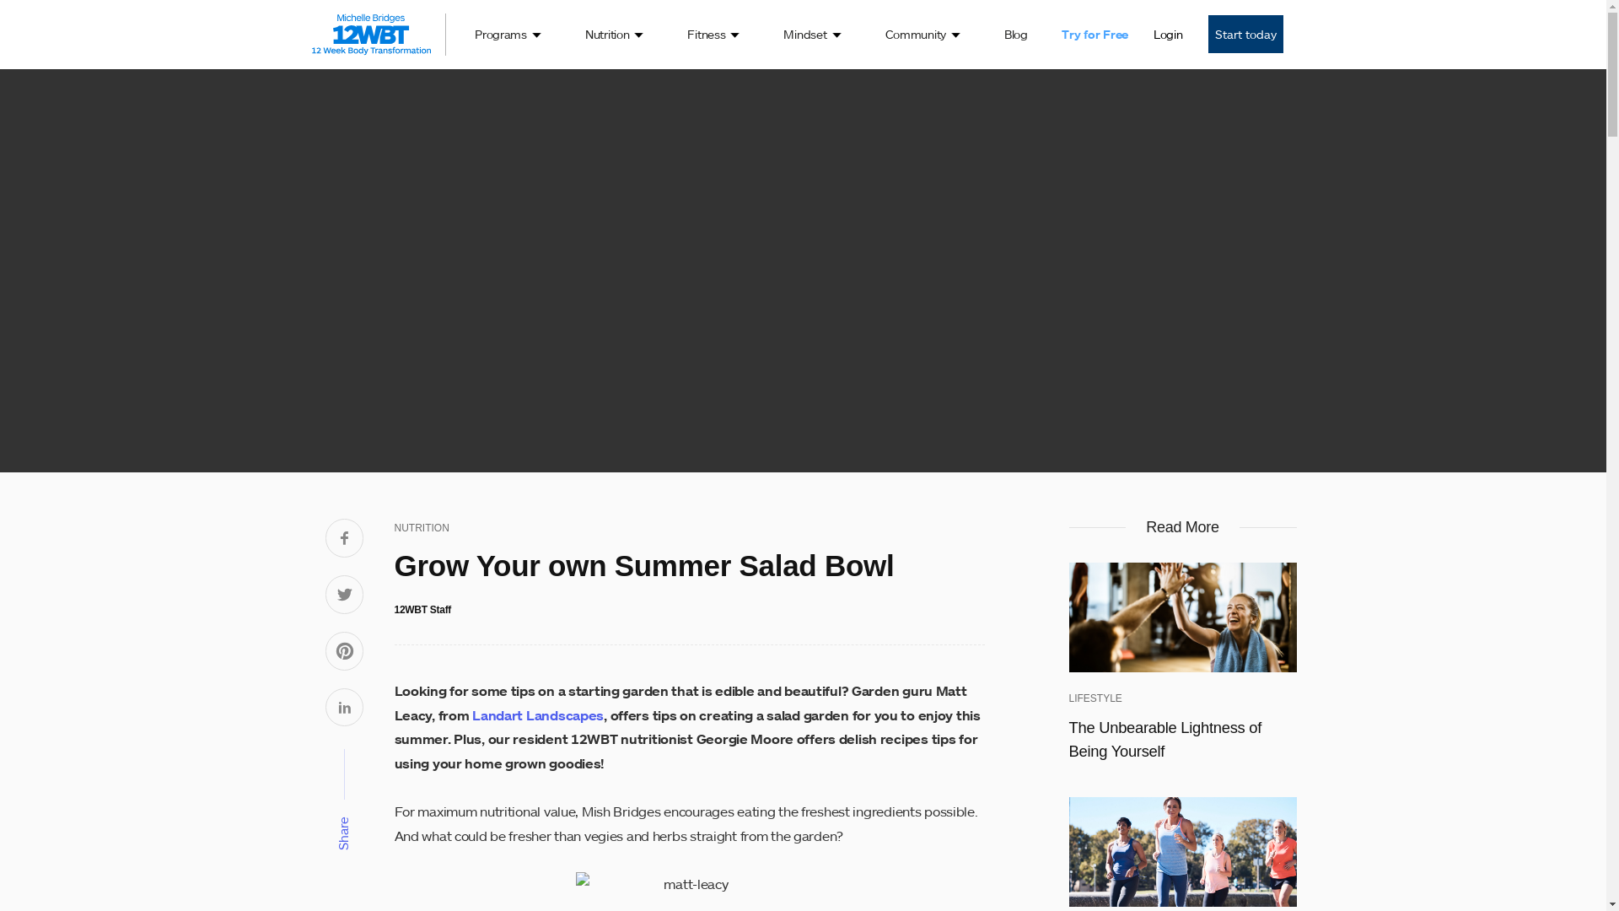 This screenshot has height=911, width=1619. What do you see at coordinates (812, 35) in the screenshot?
I see `Mindset` at bounding box center [812, 35].